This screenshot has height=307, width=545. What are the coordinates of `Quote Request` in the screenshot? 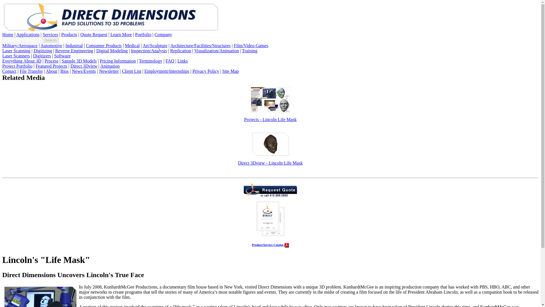 It's located at (94, 34).